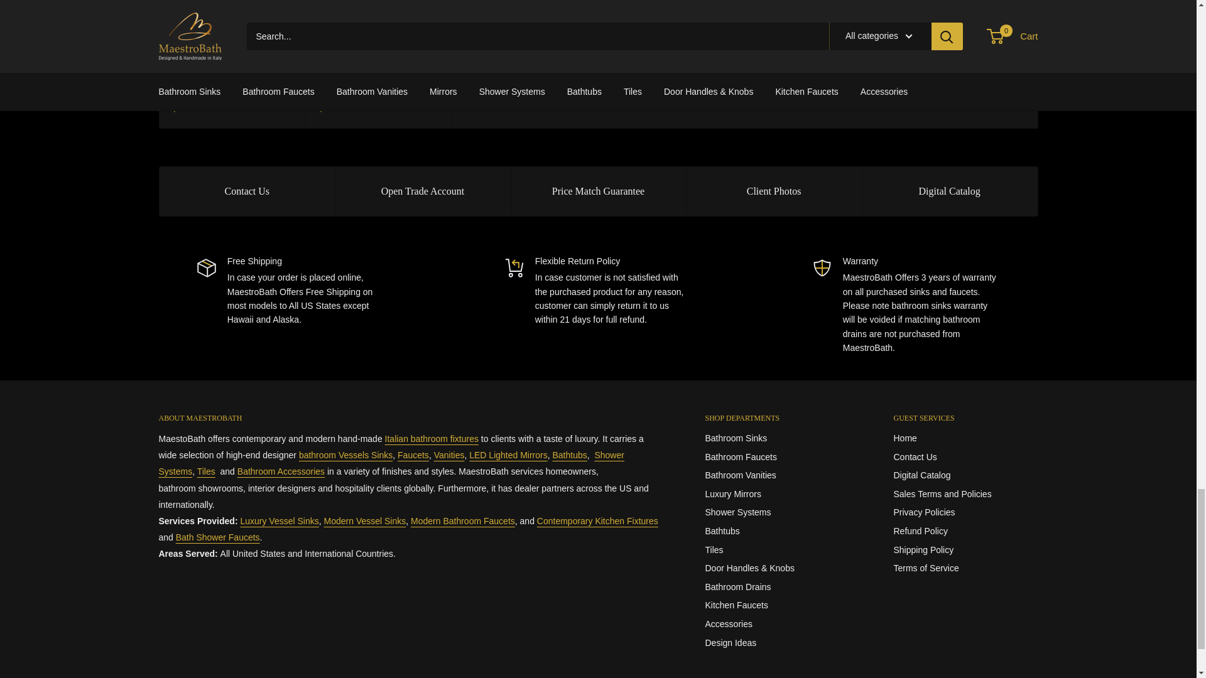  I want to click on Shower Systems, so click(391, 463).